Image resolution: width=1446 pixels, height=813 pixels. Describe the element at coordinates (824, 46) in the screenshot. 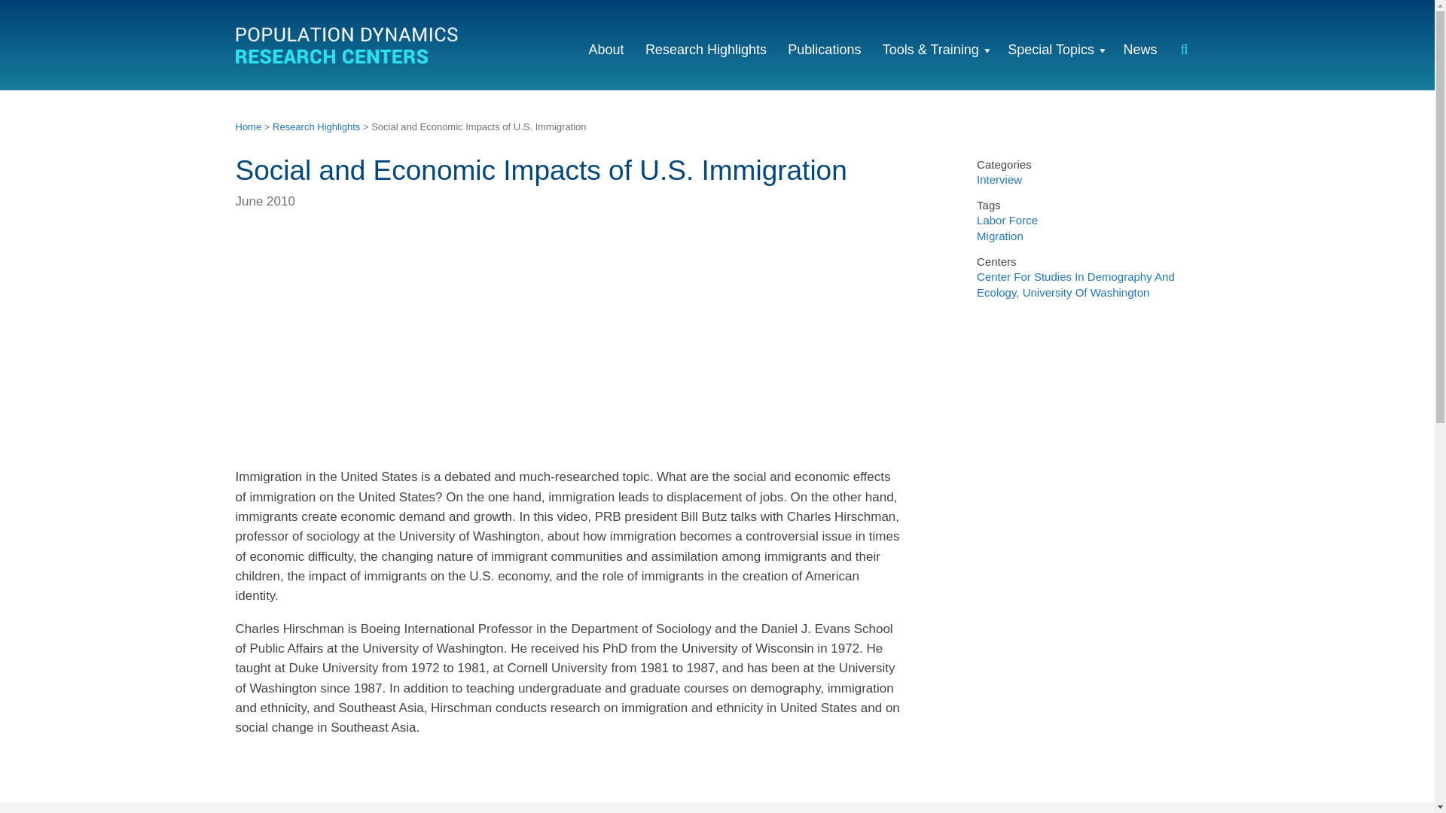

I see `Publications` at that location.